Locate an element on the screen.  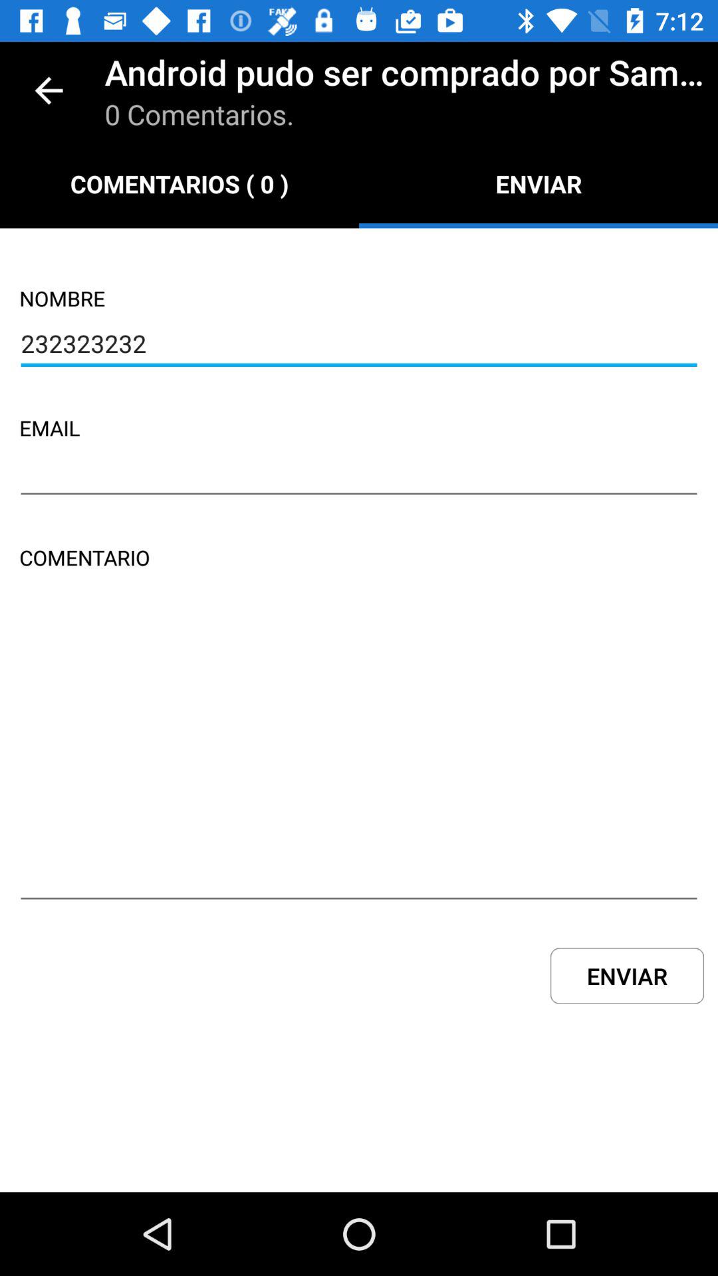
enter comments is located at coordinates (359, 756).